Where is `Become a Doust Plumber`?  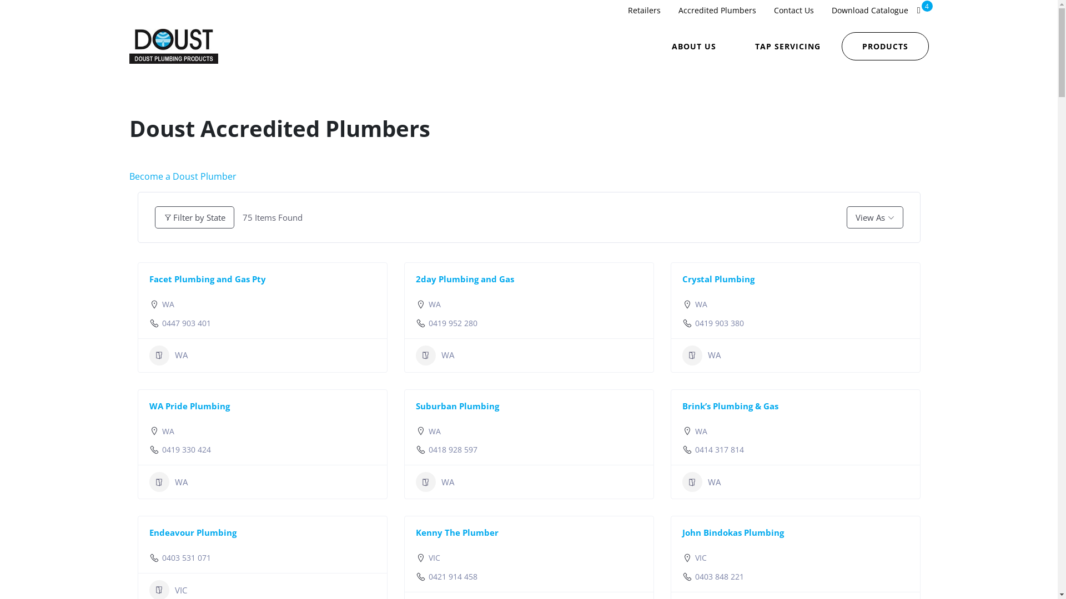
Become a Doust Plumber is located at coordinates (182, 176).